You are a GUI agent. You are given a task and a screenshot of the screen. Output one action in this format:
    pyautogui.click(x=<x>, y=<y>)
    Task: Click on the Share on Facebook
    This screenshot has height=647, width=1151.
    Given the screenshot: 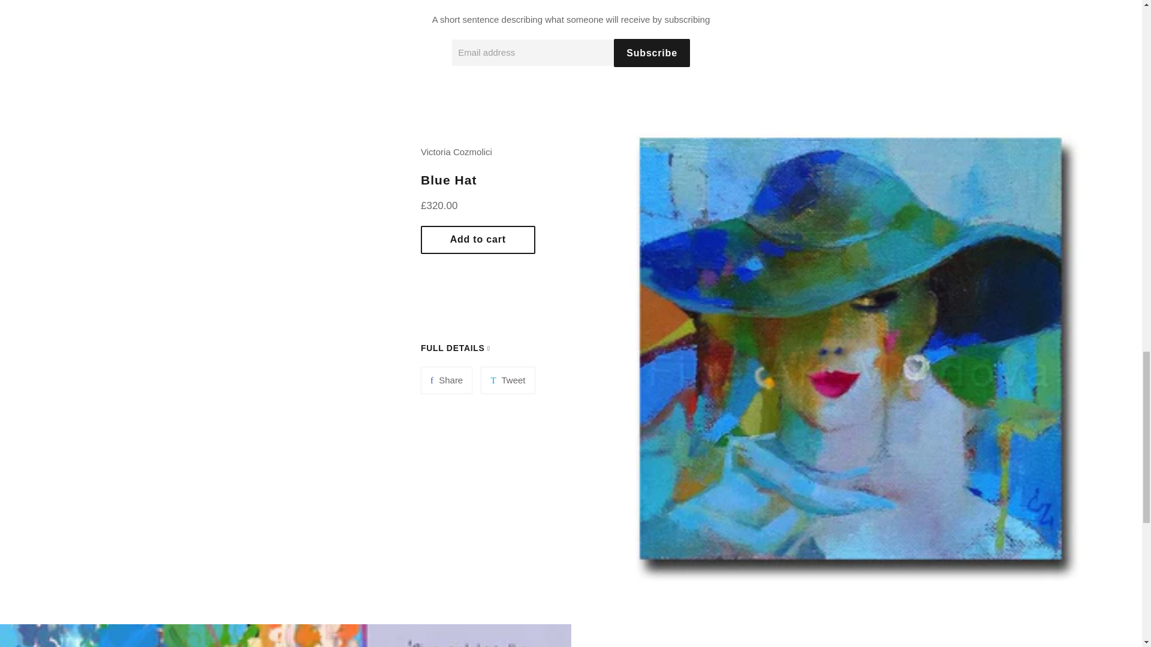 What is the action you would take?
    pyautogui.click(x=446, y=380)
    